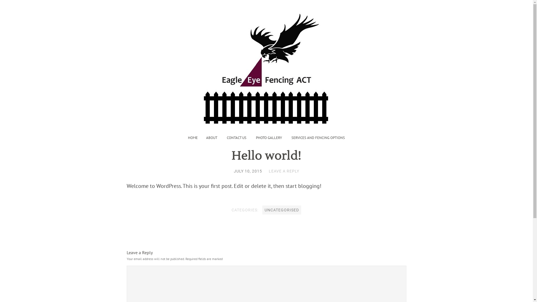 This screenshot has width=537, height=302. I want to click on LEAVE A REPLY, so click(284, 171).